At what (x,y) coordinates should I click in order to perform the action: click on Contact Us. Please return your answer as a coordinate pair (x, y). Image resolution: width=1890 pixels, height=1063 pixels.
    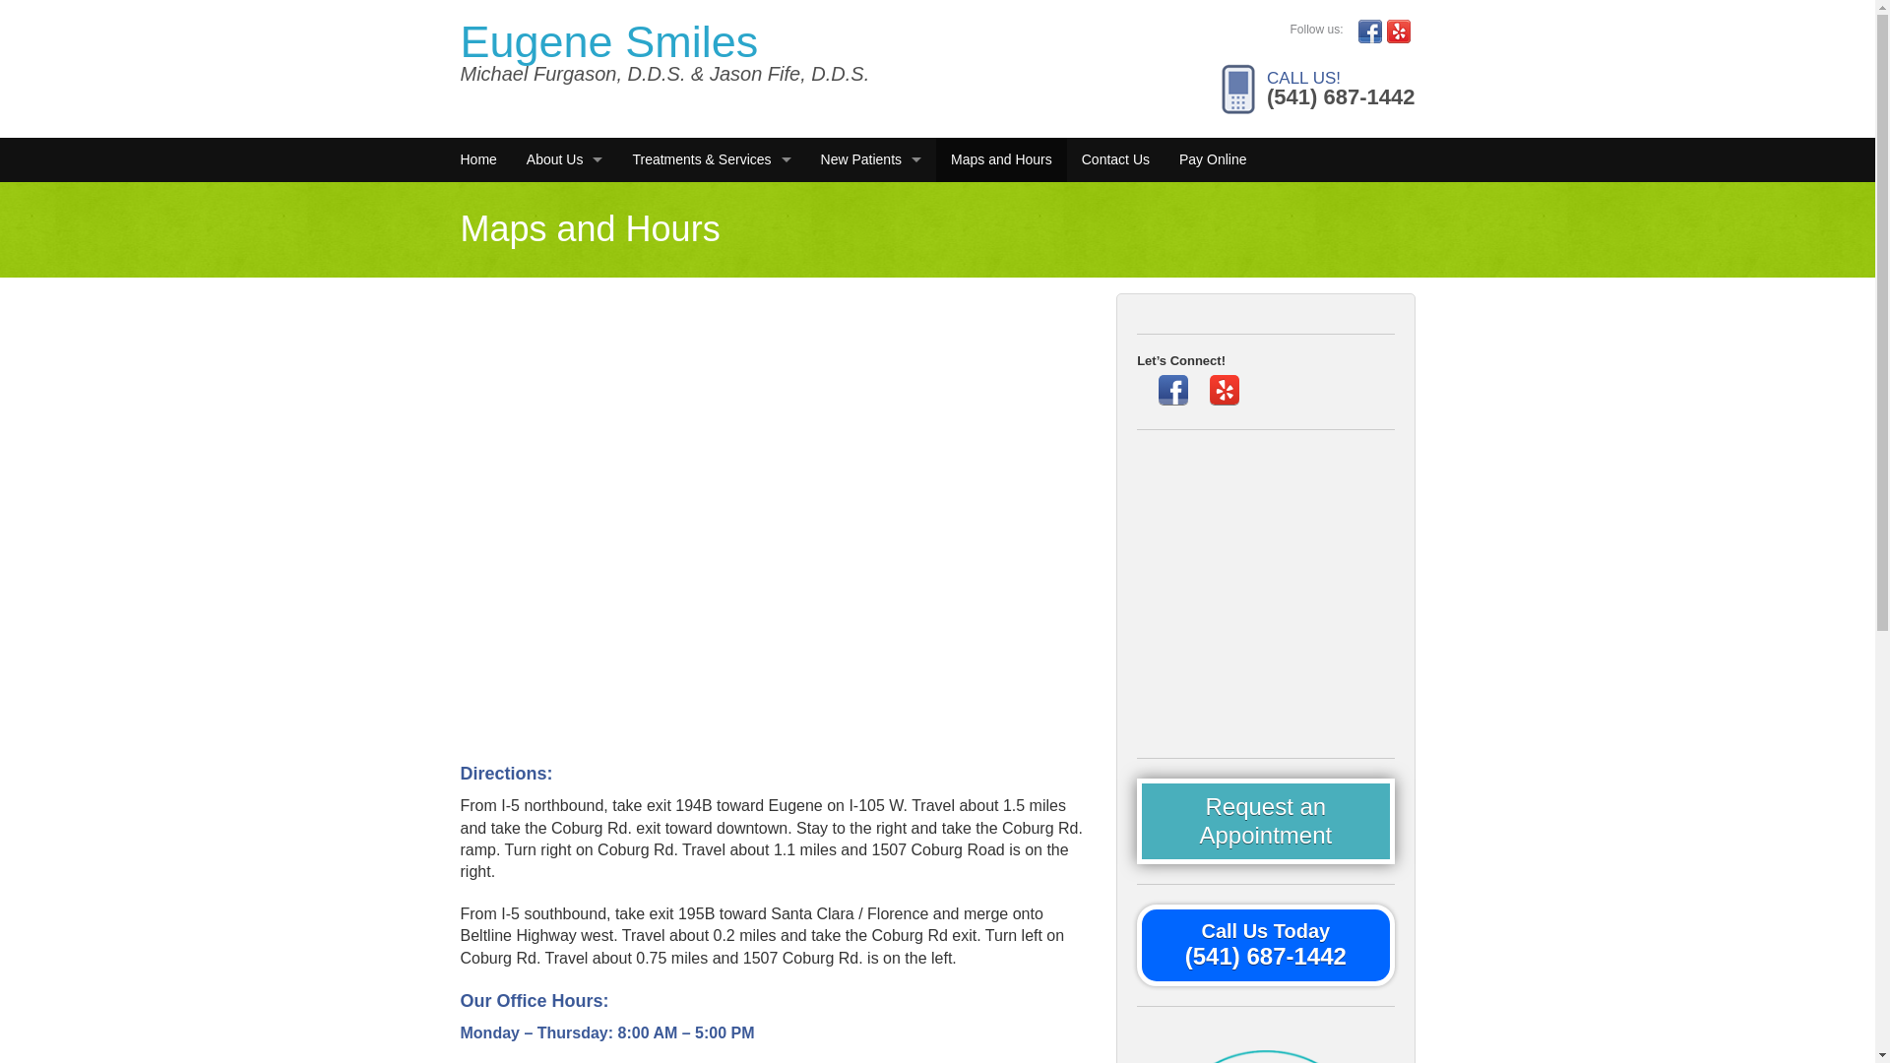
    Looking at the image, I should click on (1115, 159).